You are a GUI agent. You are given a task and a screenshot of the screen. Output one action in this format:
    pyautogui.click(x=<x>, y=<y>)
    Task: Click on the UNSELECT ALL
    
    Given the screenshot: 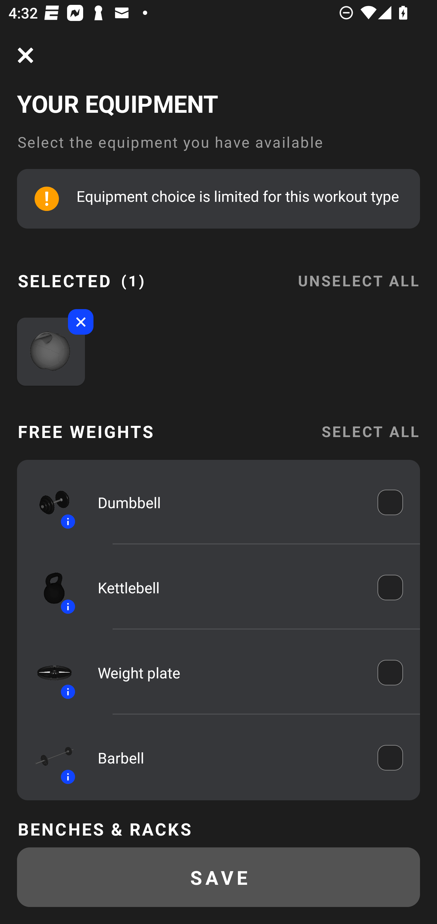 What is the action you would take?
    pyautogui.click(x=358, y=274)
    